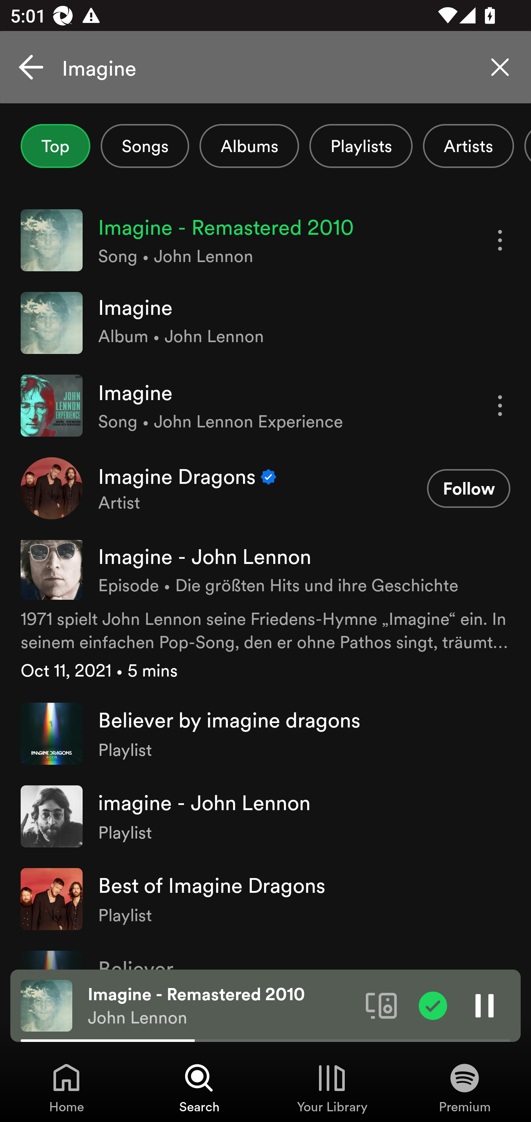  What do you see at coordinates (485, 1005) in the screenshot?
I see `Pause` at bounding box center [485, 1005].